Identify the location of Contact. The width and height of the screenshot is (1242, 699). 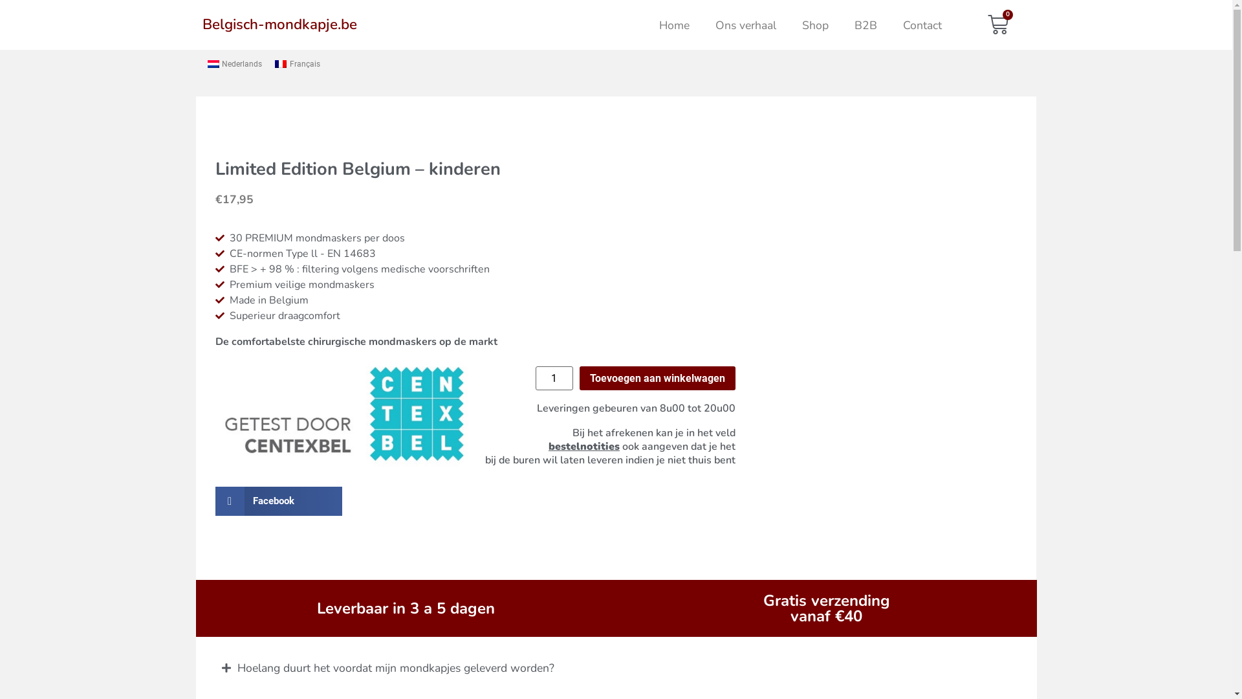
(922, 25).